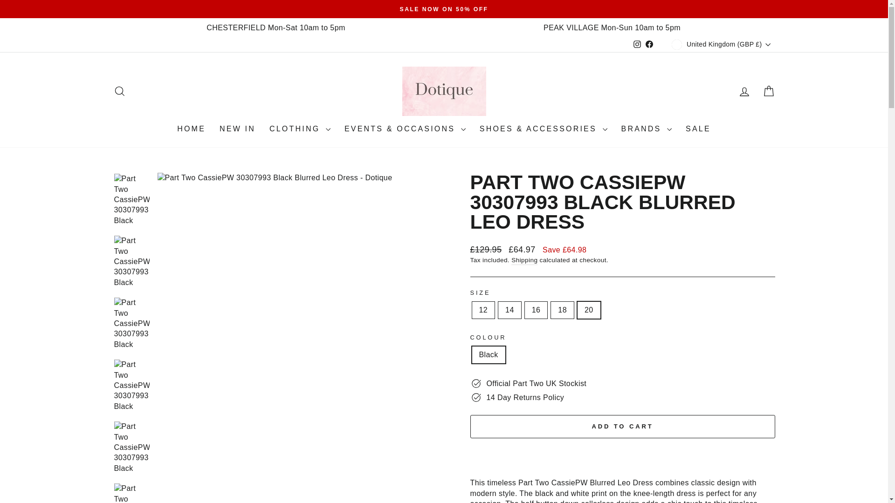  What do you see at coordinates (119, 91) in the screenshot?
I see `ICON-SEARCH` at bounding box center [119, 91].